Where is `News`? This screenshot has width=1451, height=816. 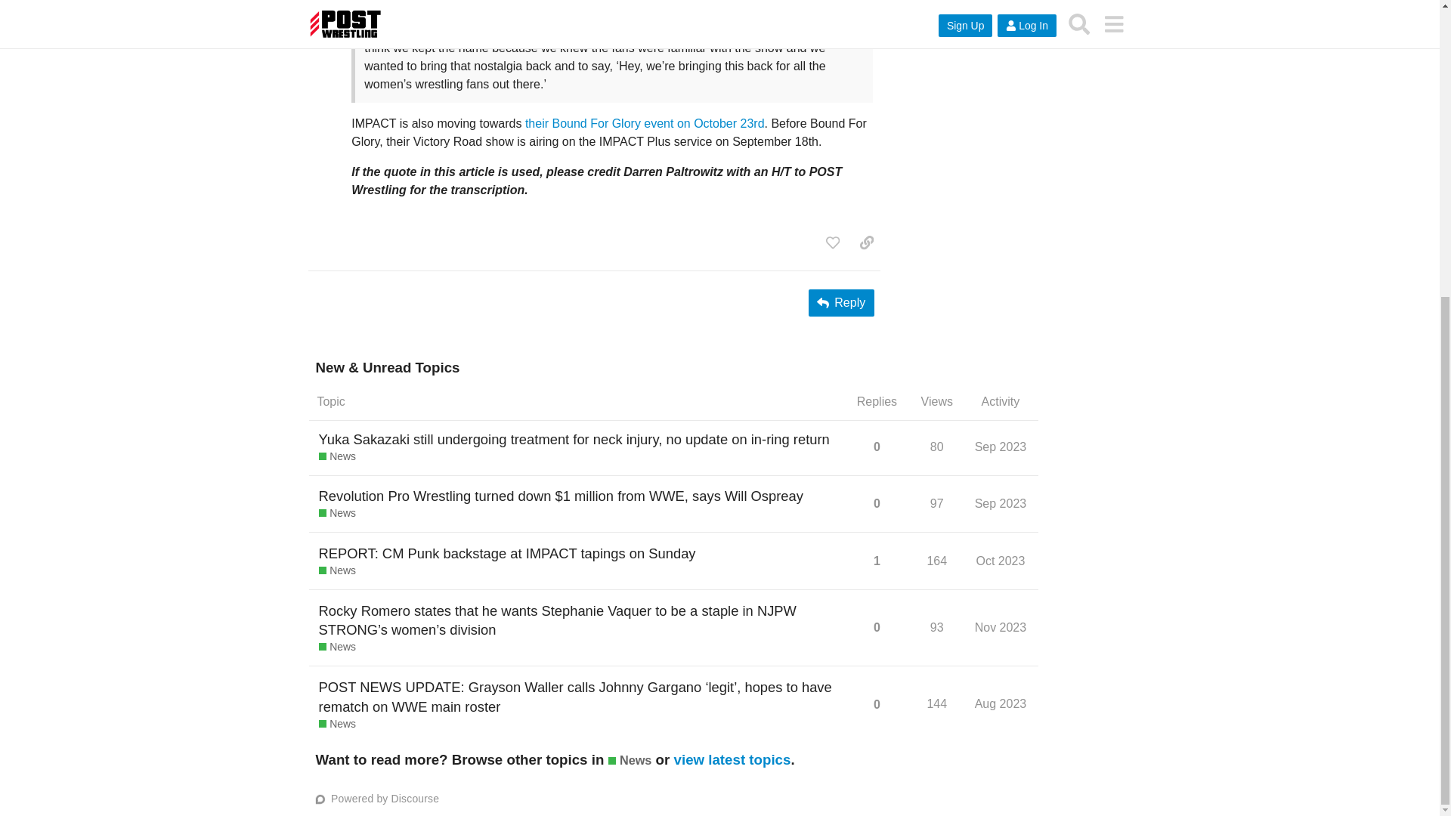 News is located at coordinates (337, 456).